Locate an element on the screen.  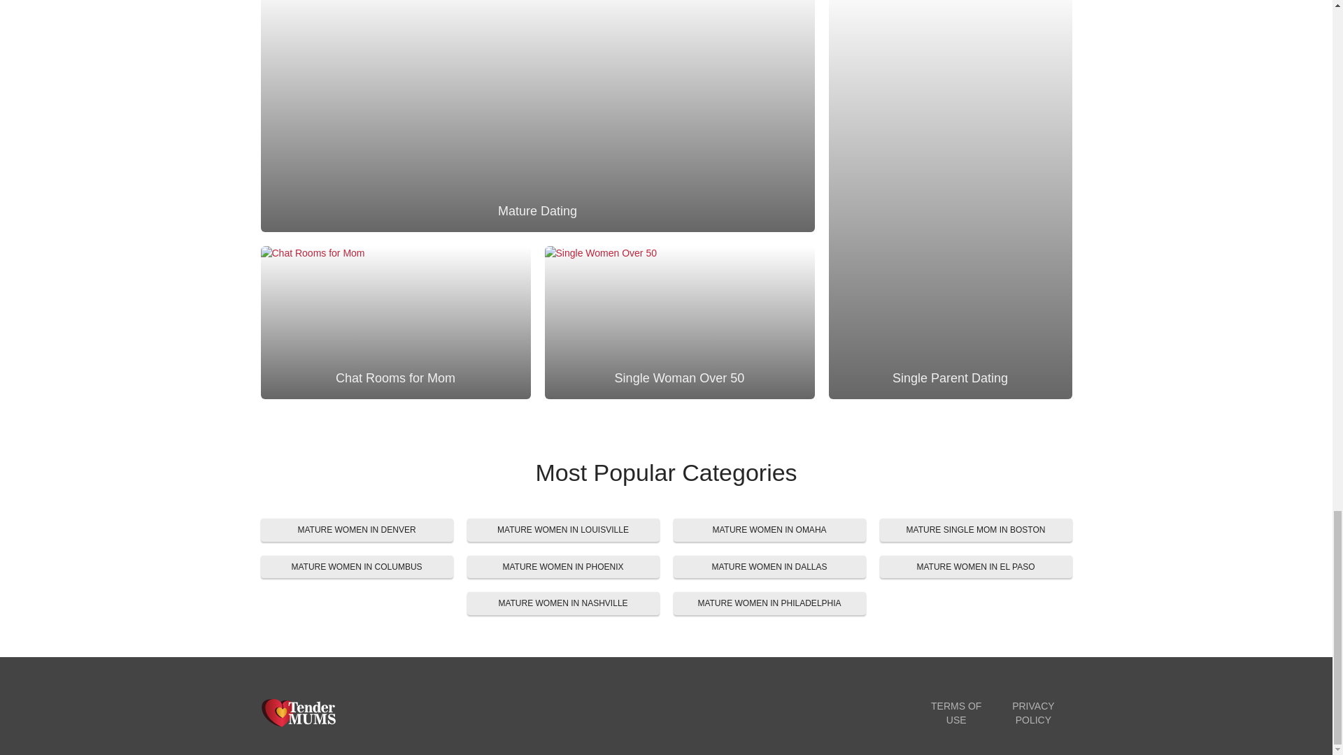
Mature Women in Philadelphia is located at coordinates (768, 603).